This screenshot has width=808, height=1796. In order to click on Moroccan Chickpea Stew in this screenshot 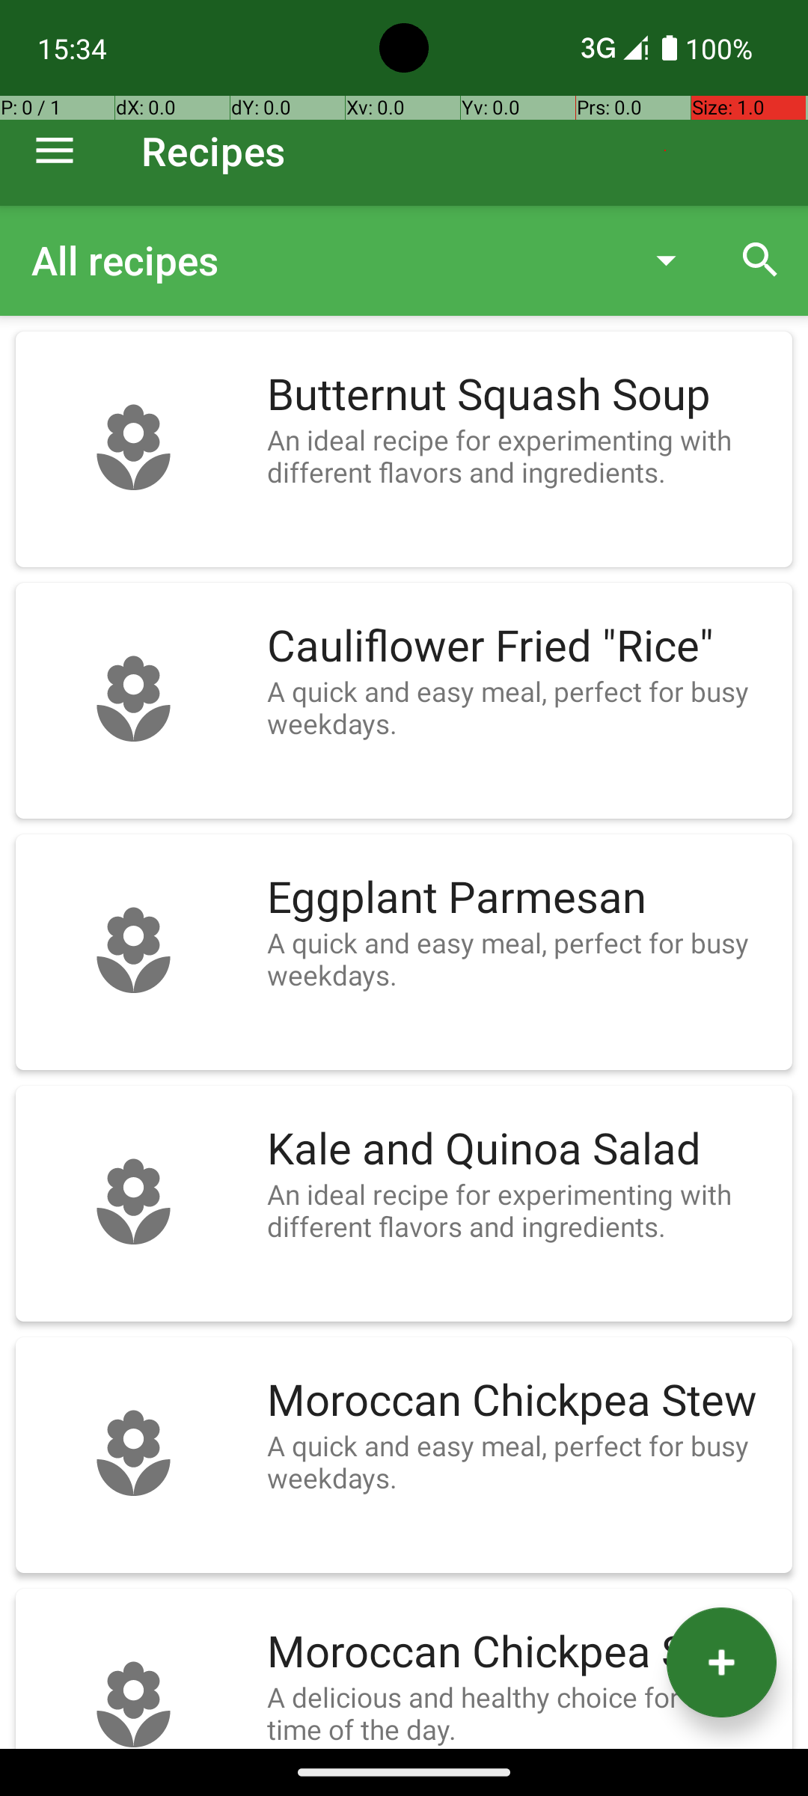, I will do `click(522, 1401)`.